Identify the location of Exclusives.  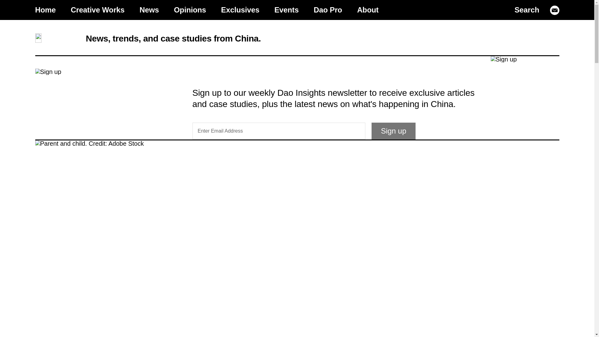
(240, 10).